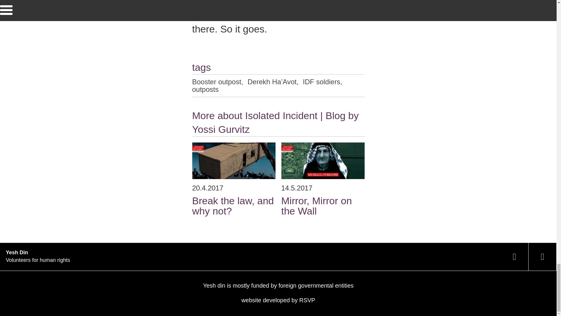 This screenshot has width=561, height=316. Describe the element at coordinates (234, 161) in the screenshot. I see `website developed by RSVP` at that location.